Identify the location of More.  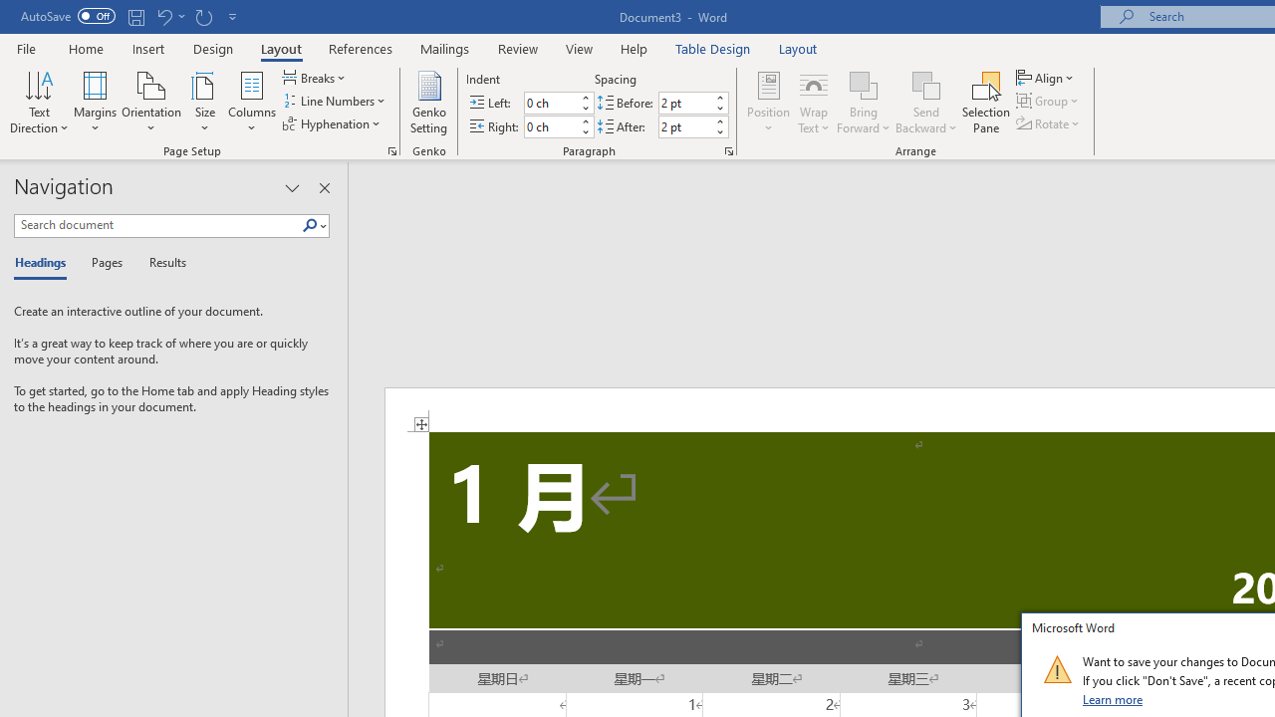
(719, 120).